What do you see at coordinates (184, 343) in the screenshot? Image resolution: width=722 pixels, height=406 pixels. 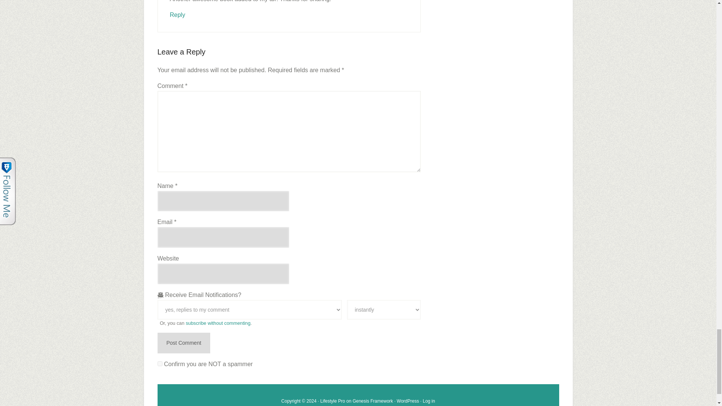 I see `Post Comment` at bounding box center [184, 343].